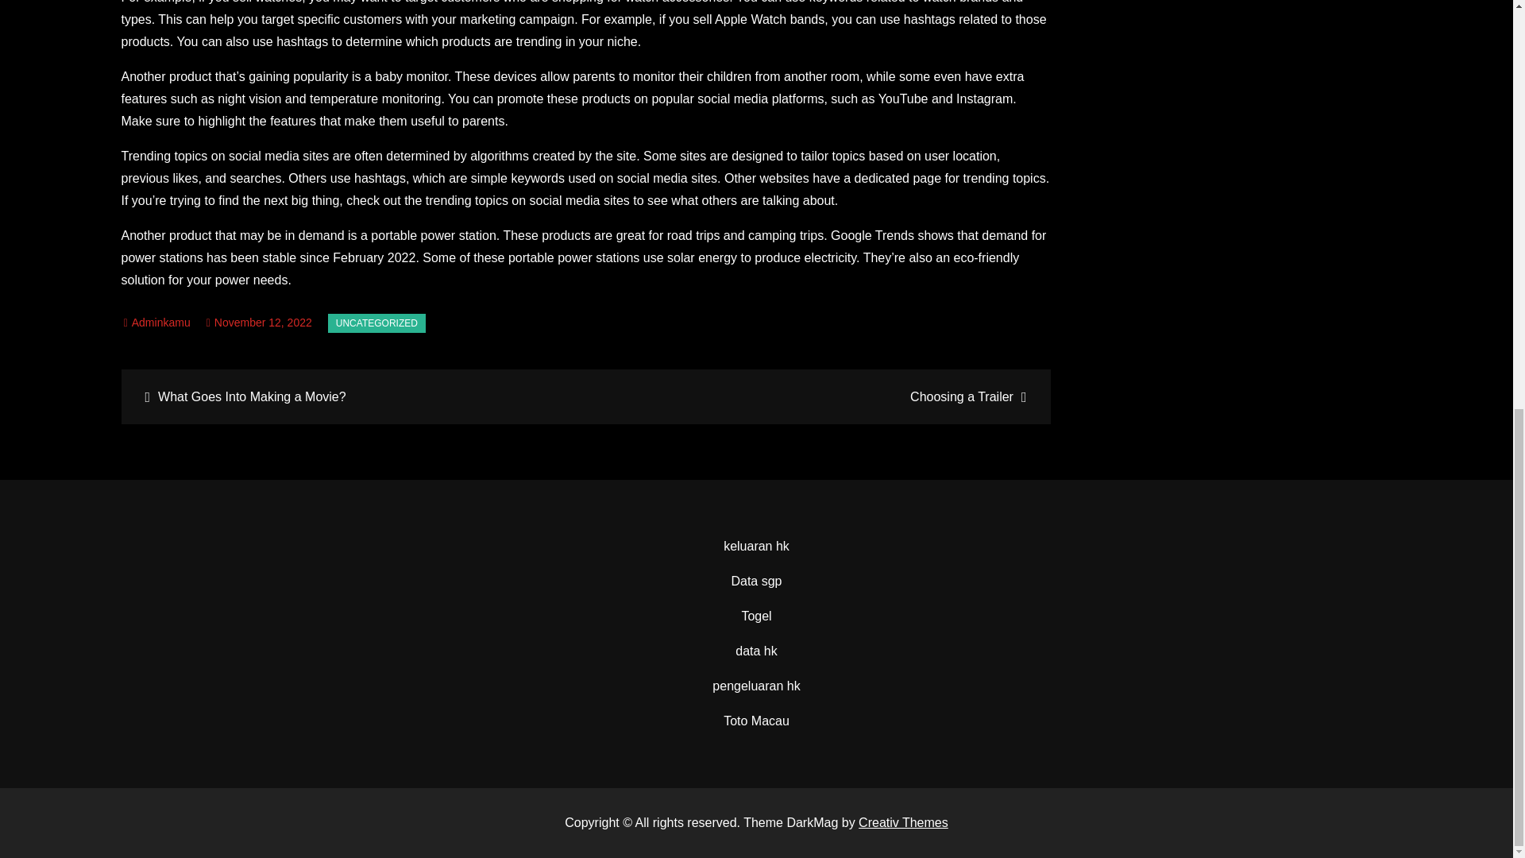  Describe the element at coordinates (157, 323) in the screenshot. I see `Adminkamu` at that location.